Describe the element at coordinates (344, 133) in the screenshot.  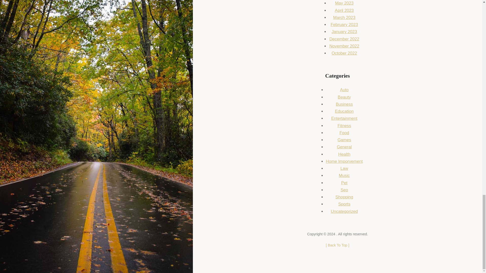
I see `Food` at that location.